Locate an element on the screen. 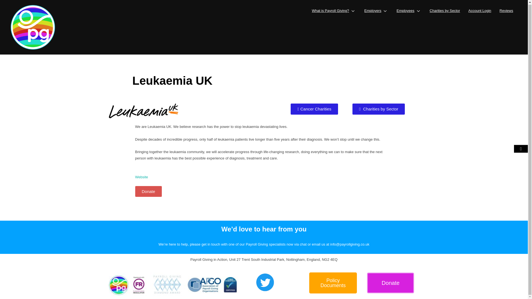 This screenshot has width=532, height=299. Reviews is located at coordinates (506, 10).